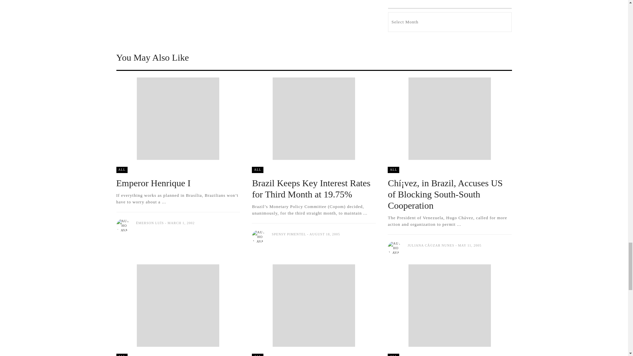 This screenshot has height=356, width=633. Describe the element at coordinates (121, 170) in the screenshot. I see `View all posts in 1` at that location.